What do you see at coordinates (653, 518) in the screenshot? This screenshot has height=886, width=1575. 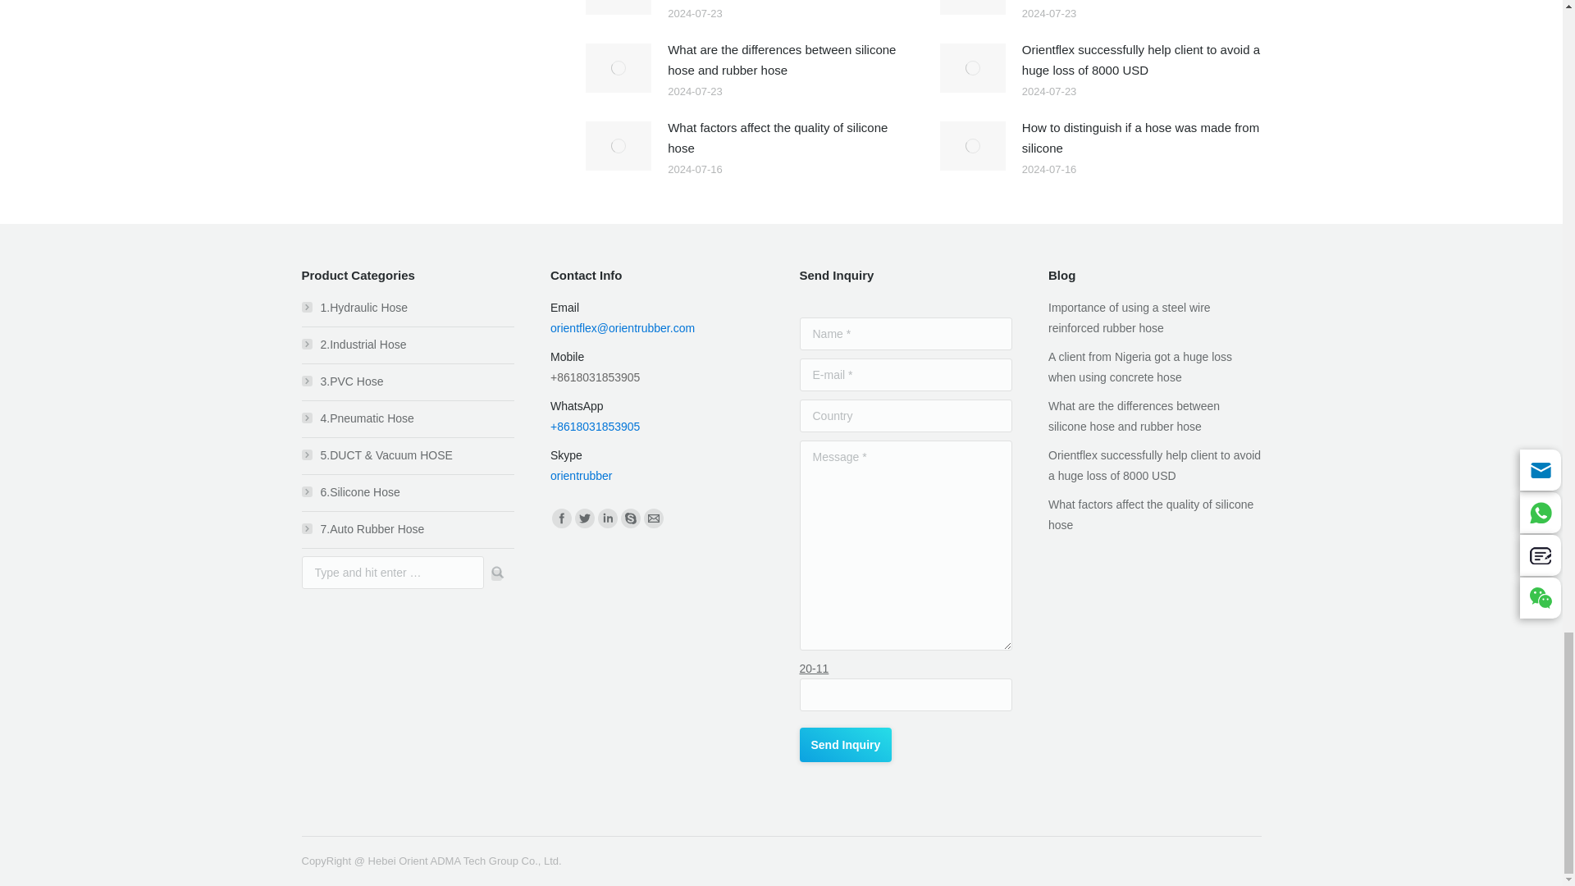 I see `Mail` at bounding box center [653, 518].